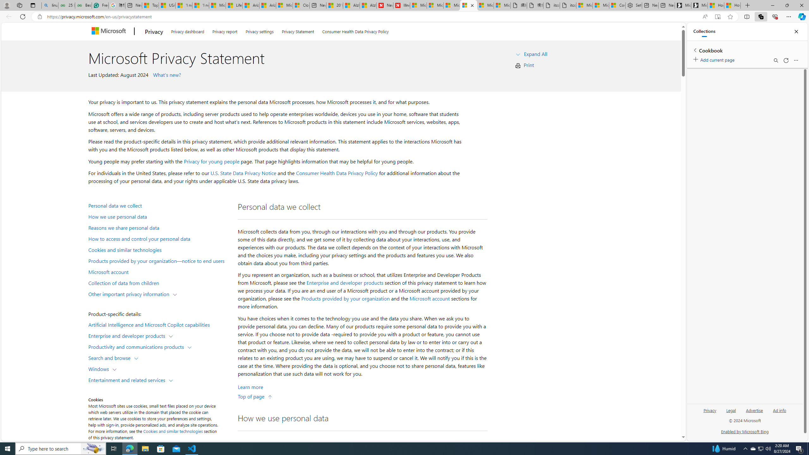 This screenshot has height=455, width=809. I want to click on Consumer Health Data Privacy Policy, so click(356, 30).